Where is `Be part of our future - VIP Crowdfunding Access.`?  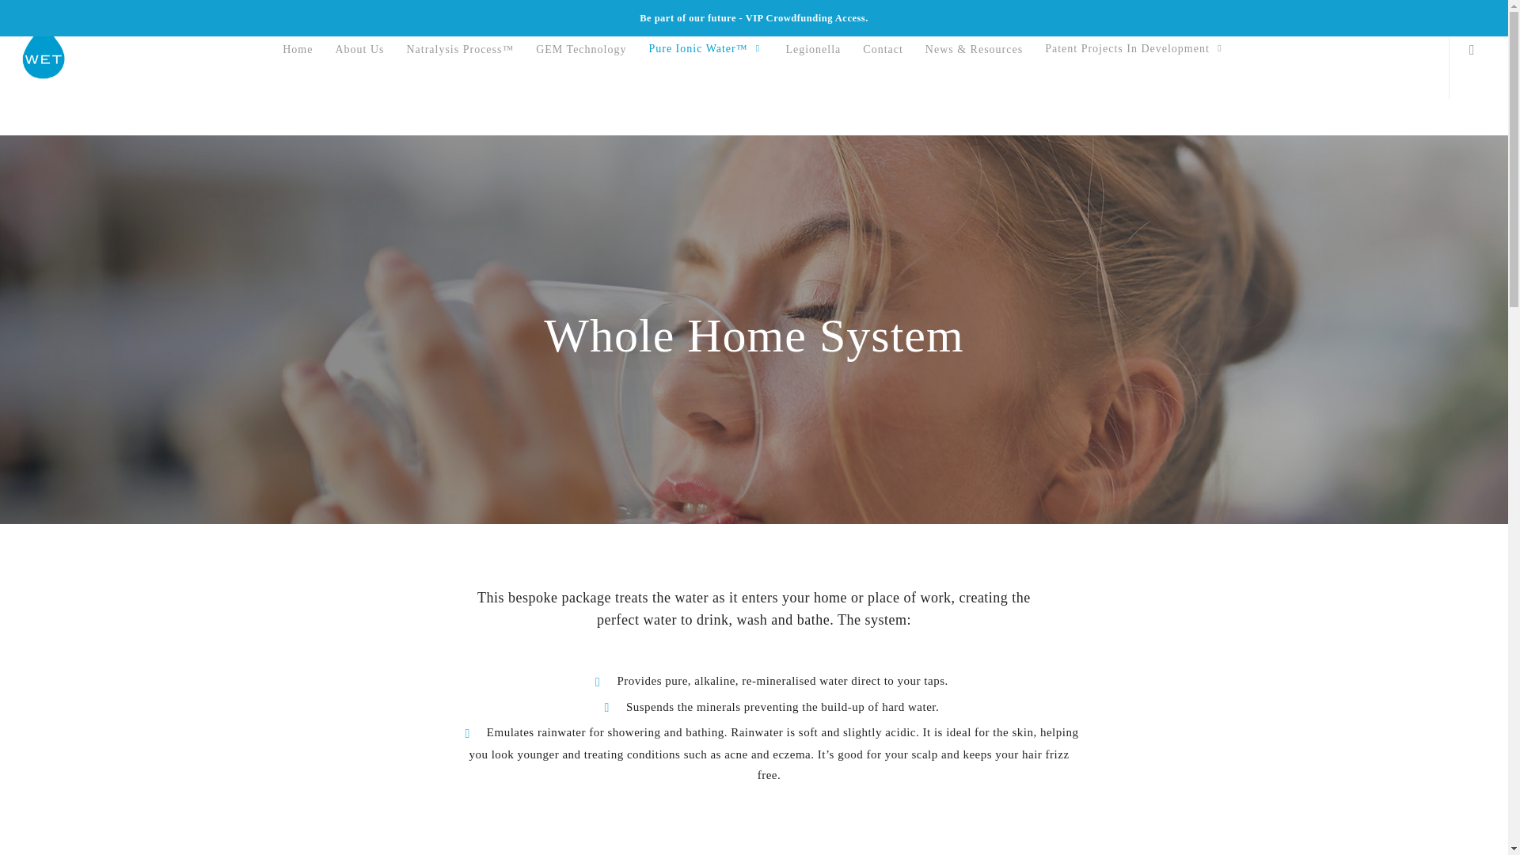
Be part of our future - VIP Crowdfunding Access. is located at coordinates (754, 18).